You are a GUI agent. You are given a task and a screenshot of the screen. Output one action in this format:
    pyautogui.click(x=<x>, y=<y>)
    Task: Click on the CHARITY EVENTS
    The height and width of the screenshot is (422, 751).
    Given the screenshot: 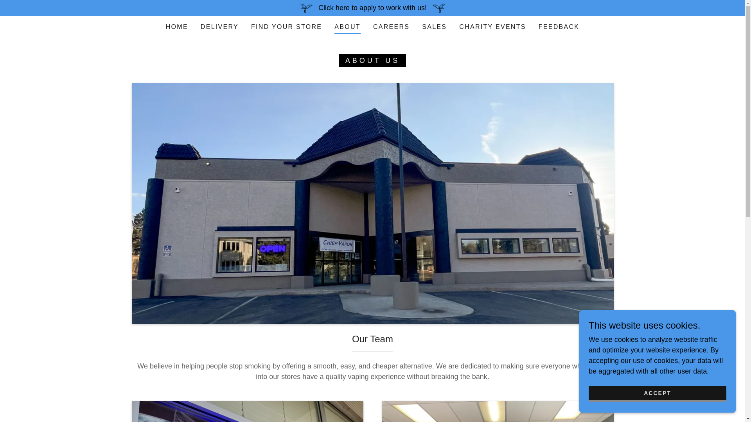 What is the action you would take?
    pyautogui.click(x=492, y=27)
    